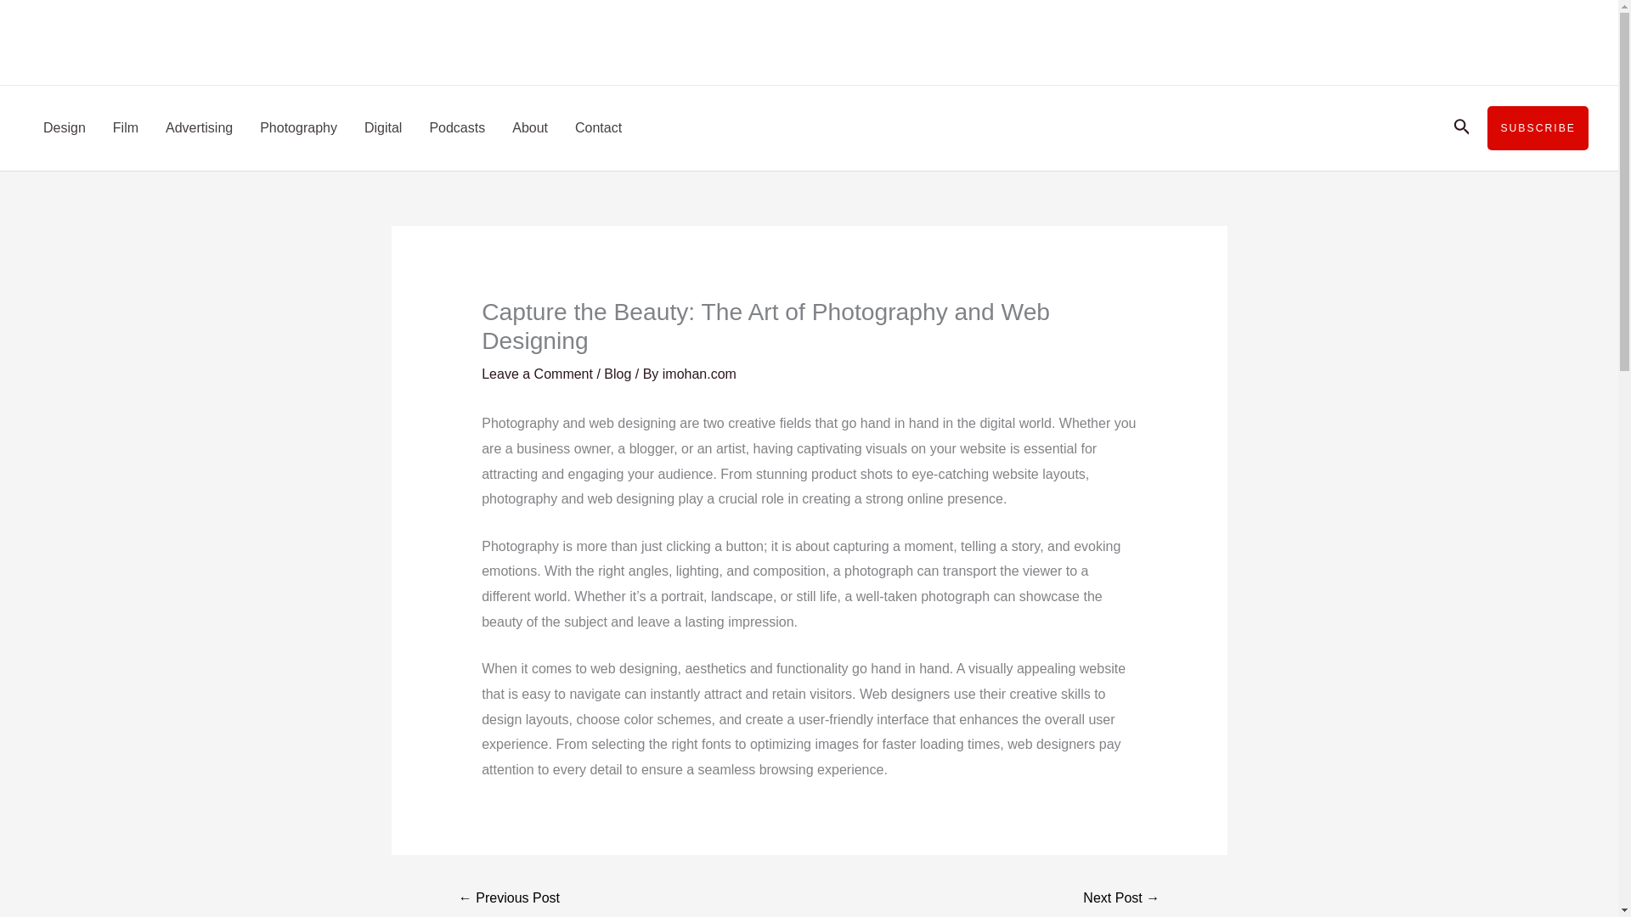  I want to click on Capturing Memories: The Power of Photography, so click(1121, 899).